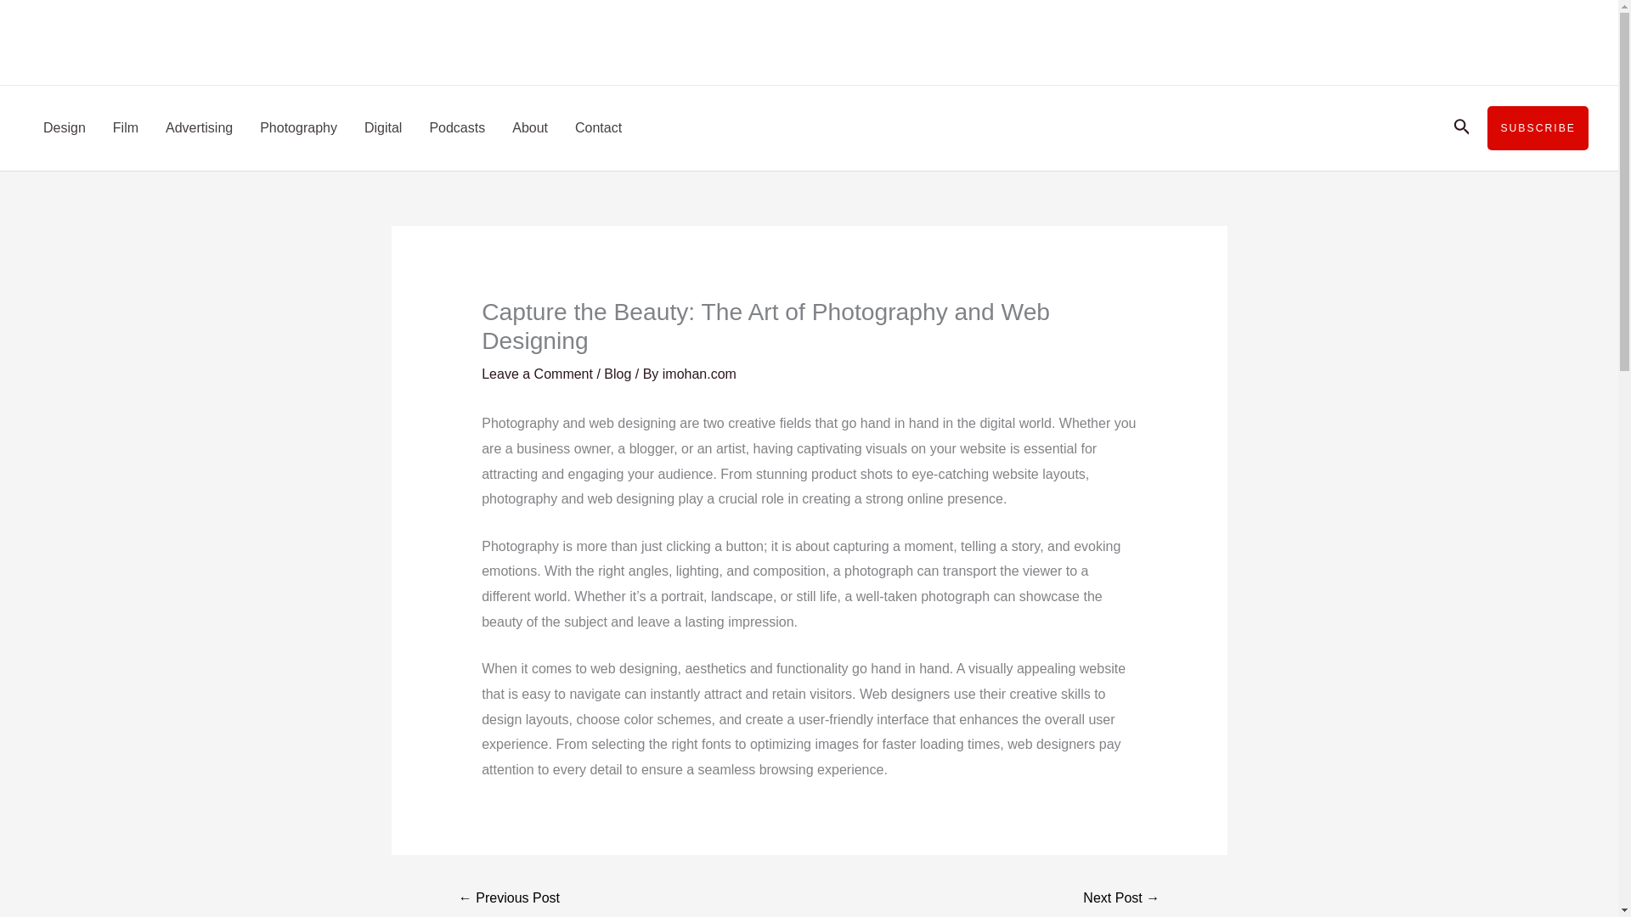  I want to click on Capturing Memories: The Power of Photography, so click(1121, 899).